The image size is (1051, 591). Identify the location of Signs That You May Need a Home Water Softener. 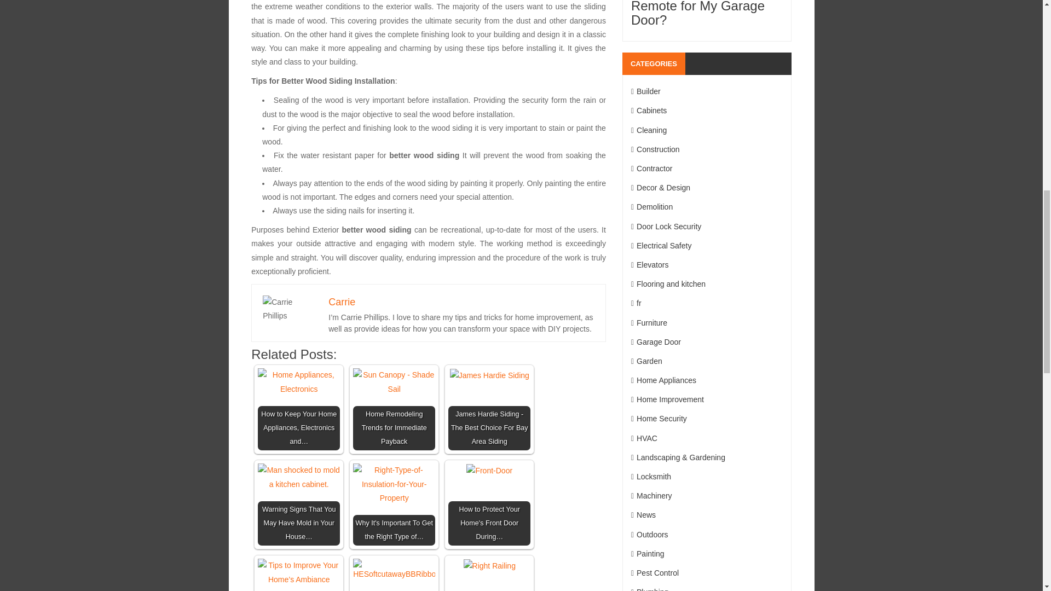
(394, 575).